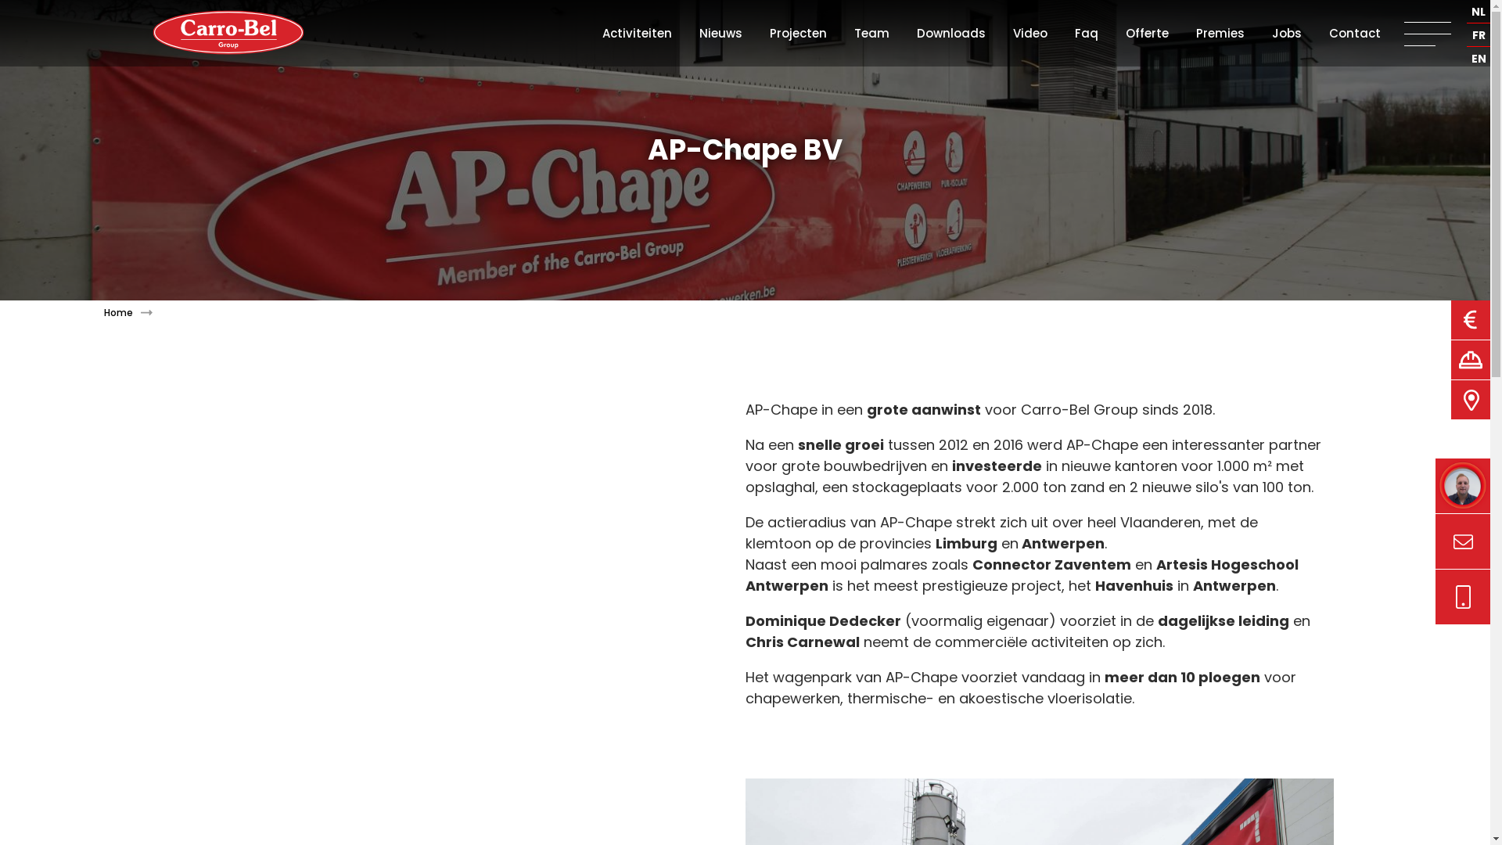  Describe the element at coordinates (1479, 36) in the screenshot. I see `FR` at that location.